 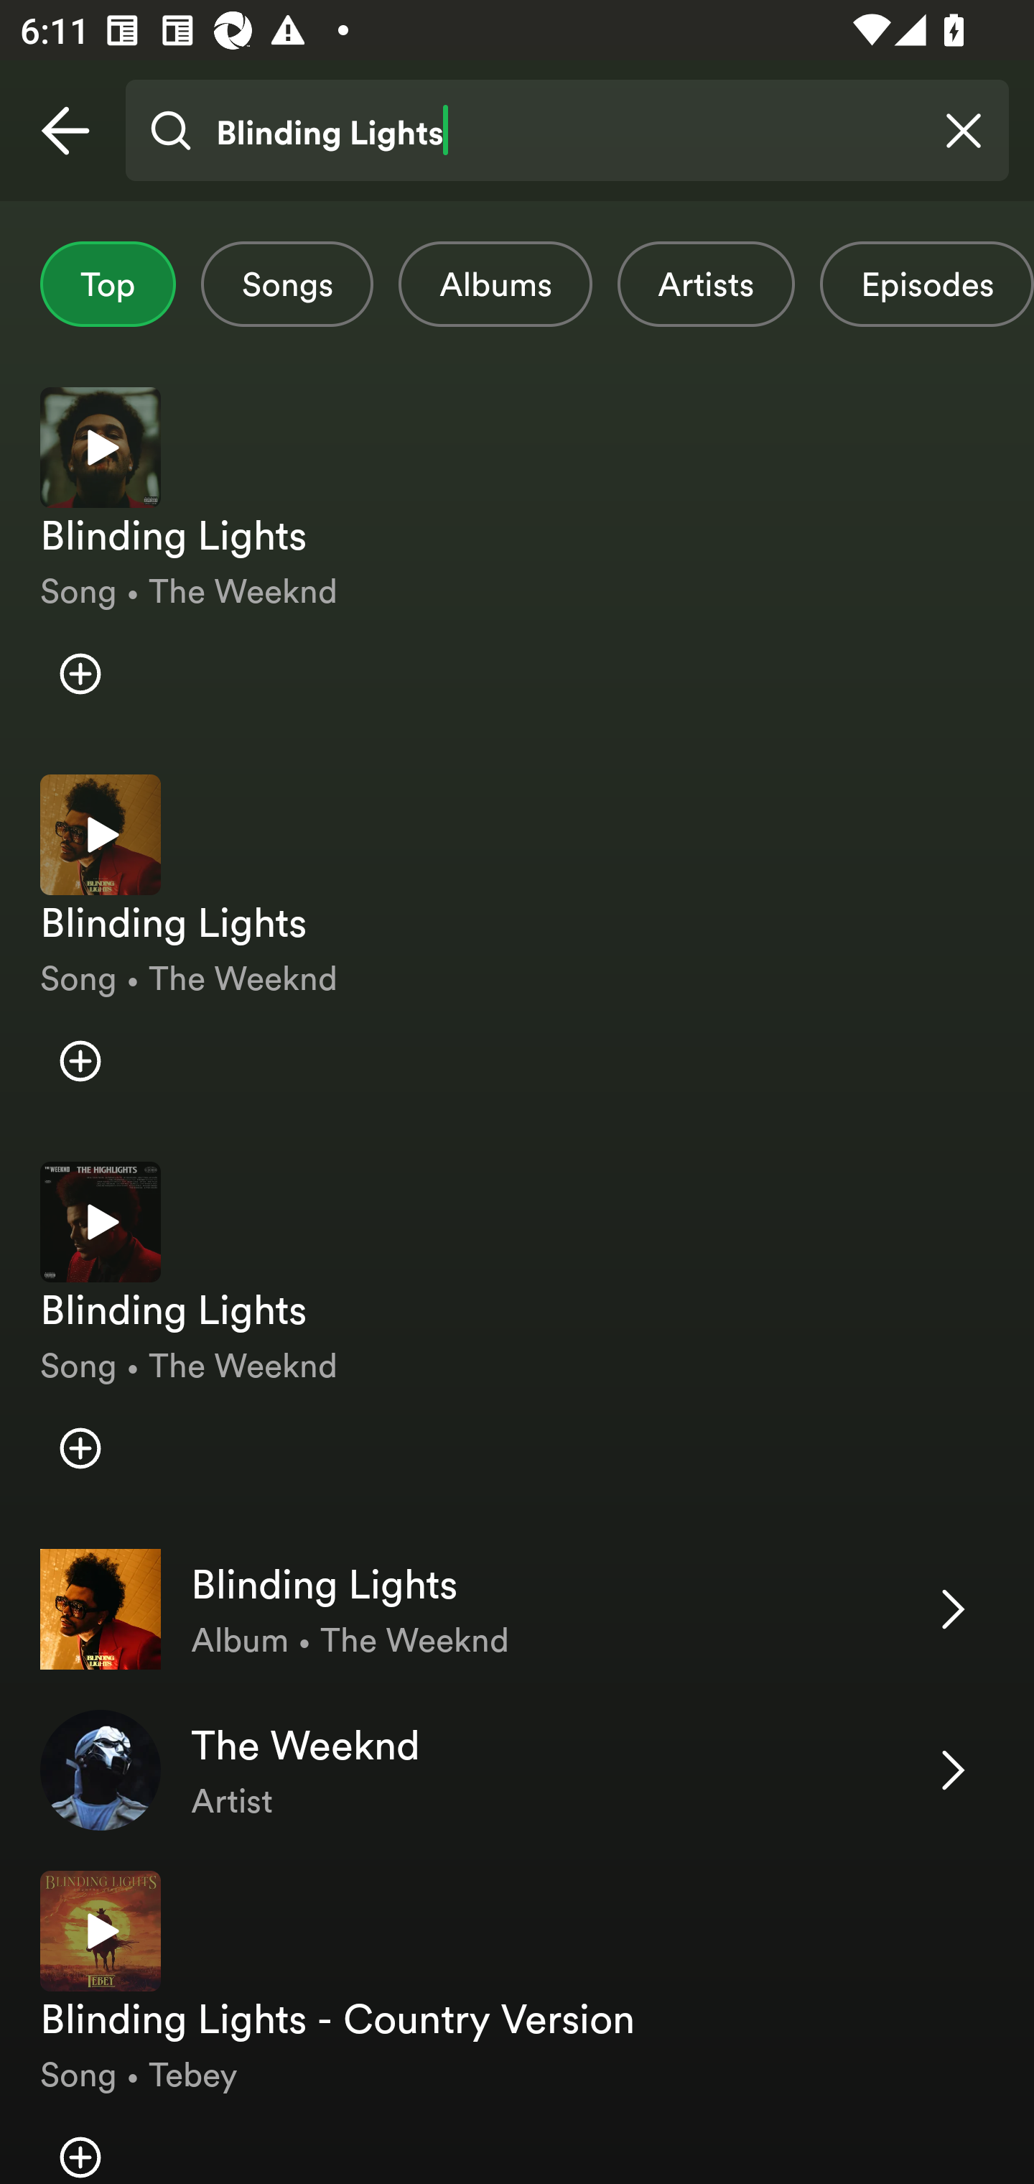 I want to click on Add item, so click(x=80, y=2140).